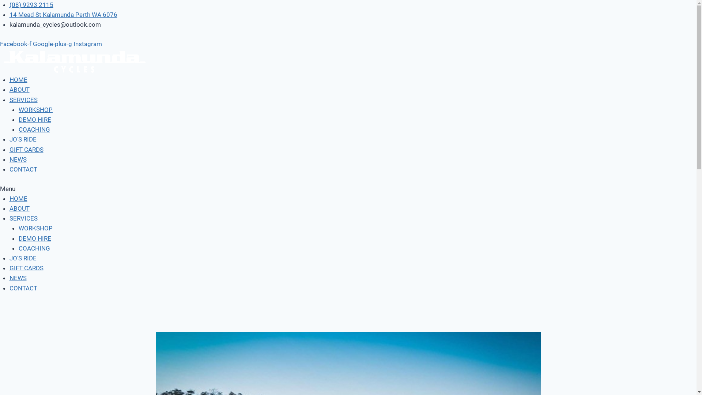 This screenshot has height=395, width=702. I want to click on GIFT CARDS, so click(26, 150).